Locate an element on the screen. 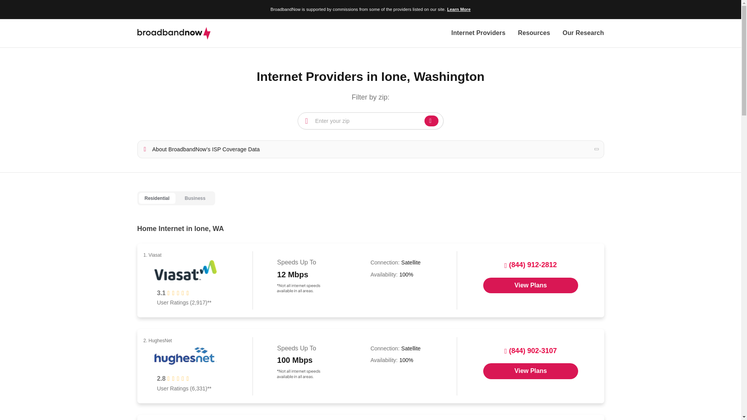 Image resolution: width=747 pixels, height=420 pixels. Our Research is located at coordinates (583, 33).